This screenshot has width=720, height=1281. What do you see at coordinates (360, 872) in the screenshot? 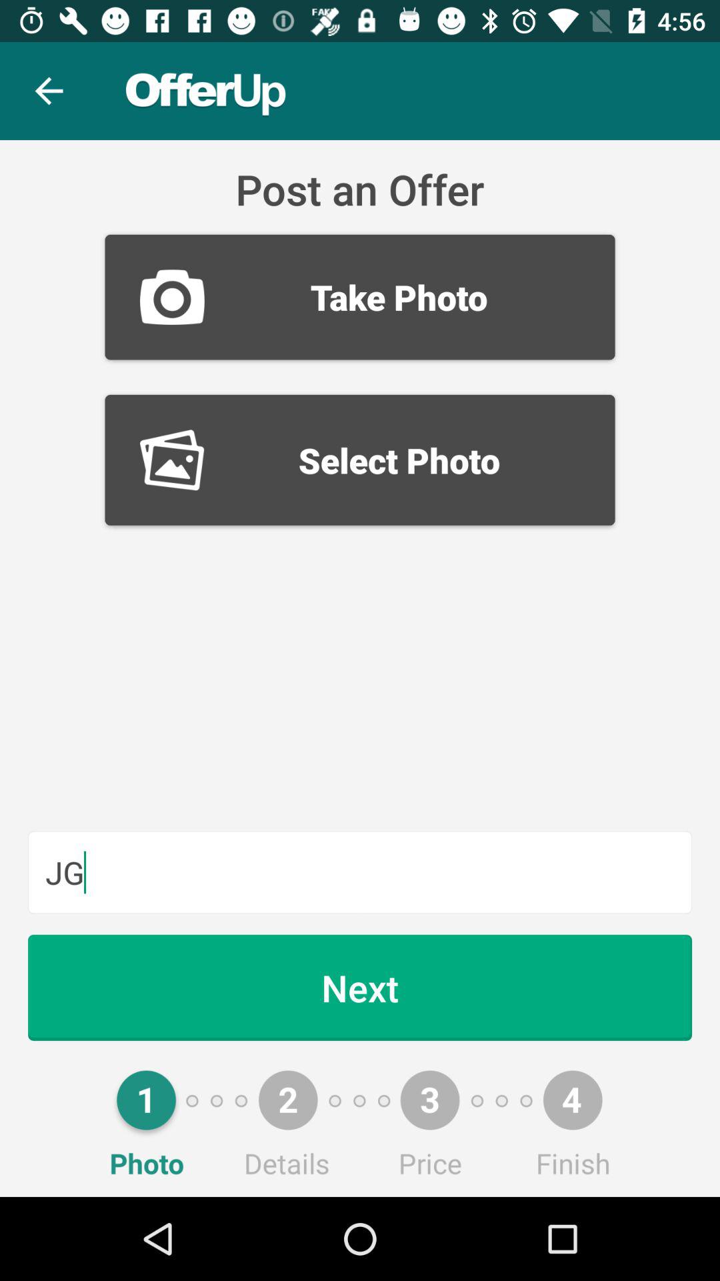
I see `select the jg` at bounding box center [360, 872].